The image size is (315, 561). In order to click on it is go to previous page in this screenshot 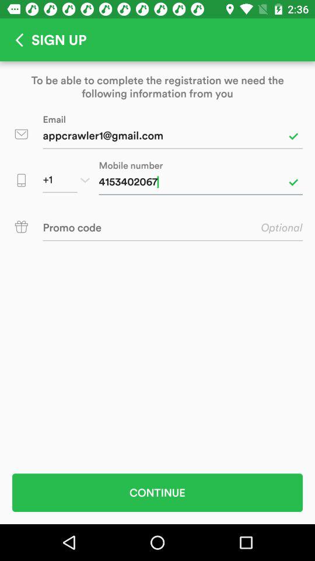, I will do `click(16, 40)`.